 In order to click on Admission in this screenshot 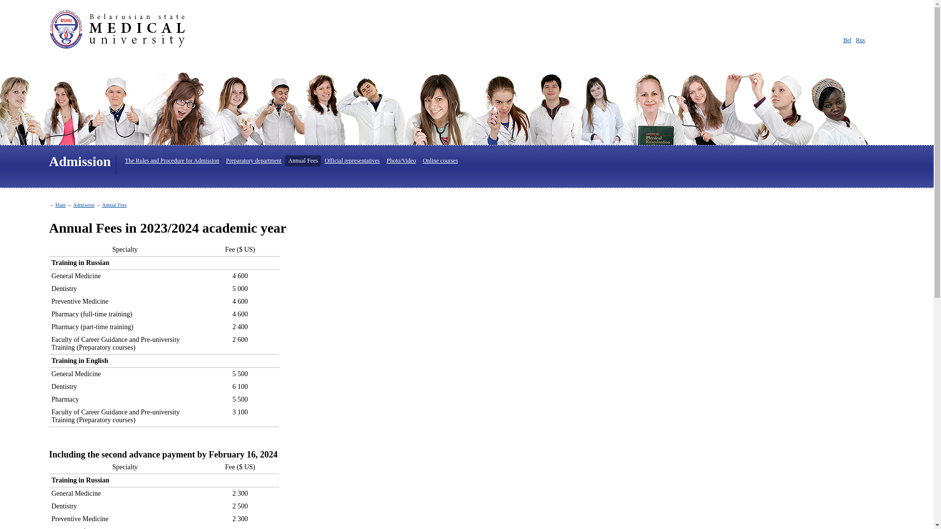, I will do `click(83, 205)`.